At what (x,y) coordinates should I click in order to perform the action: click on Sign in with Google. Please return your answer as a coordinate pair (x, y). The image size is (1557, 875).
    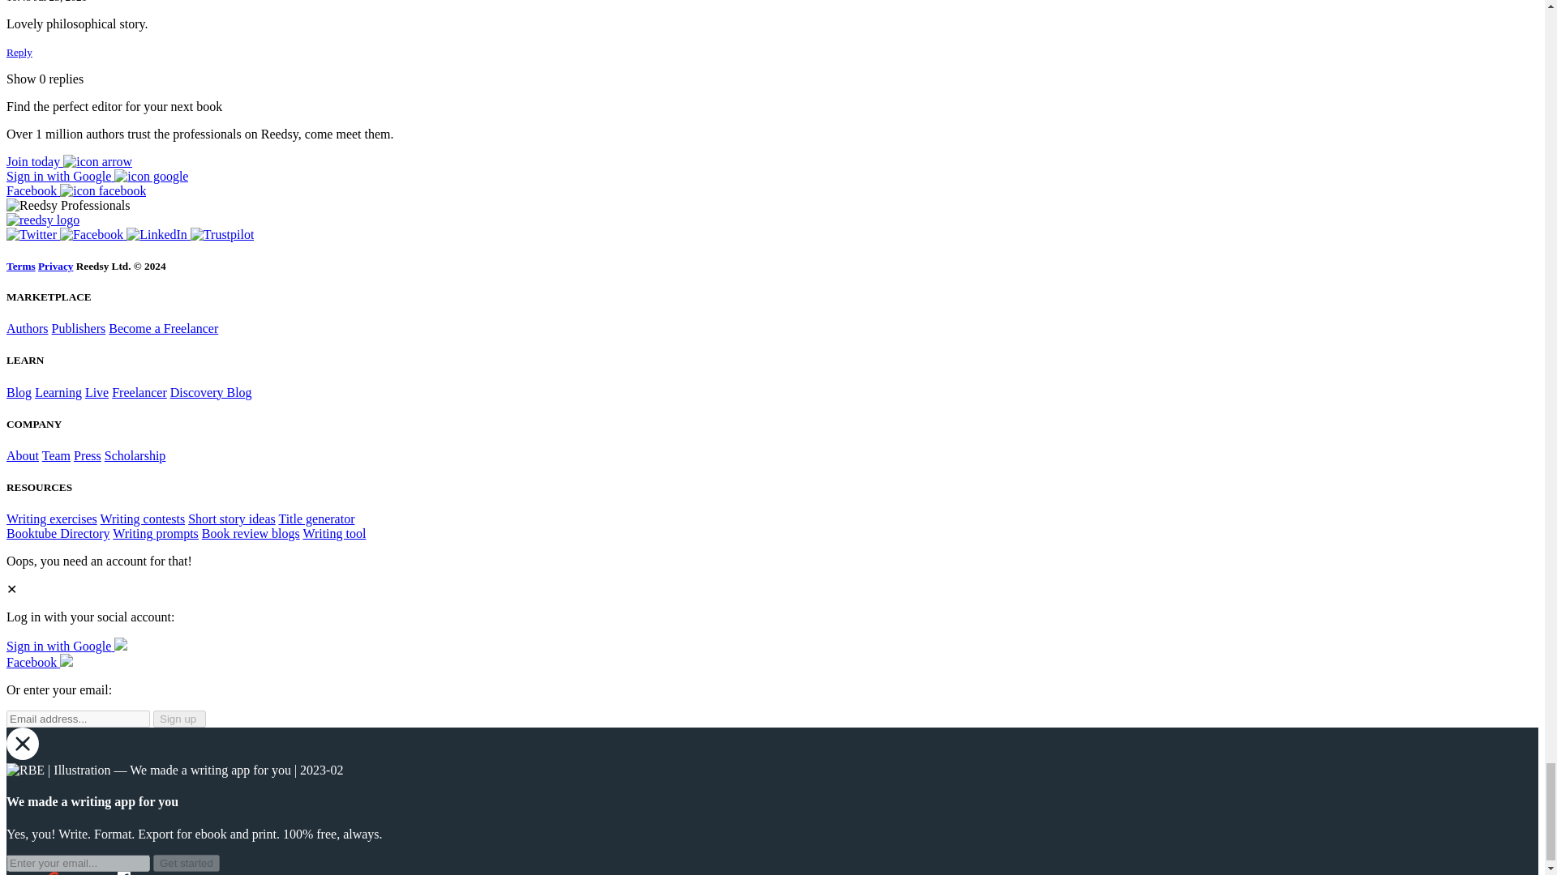
    Looking at the image, I should click on (97, 176).